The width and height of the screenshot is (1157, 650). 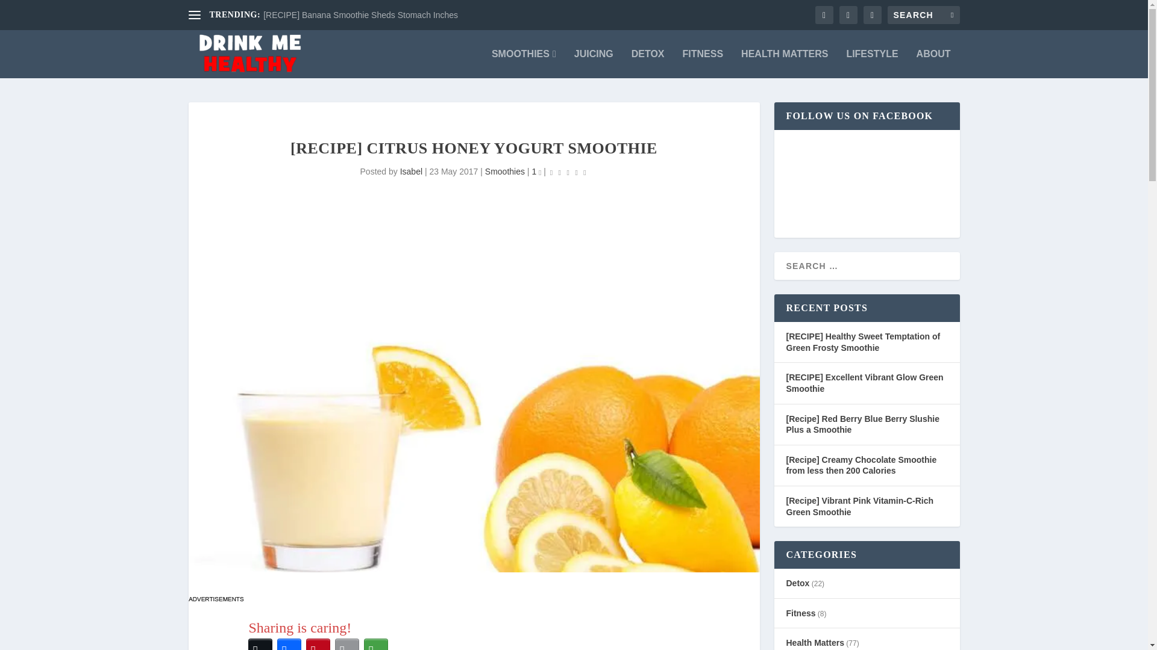 I want to click on Email This, so click(x=347, y=643).